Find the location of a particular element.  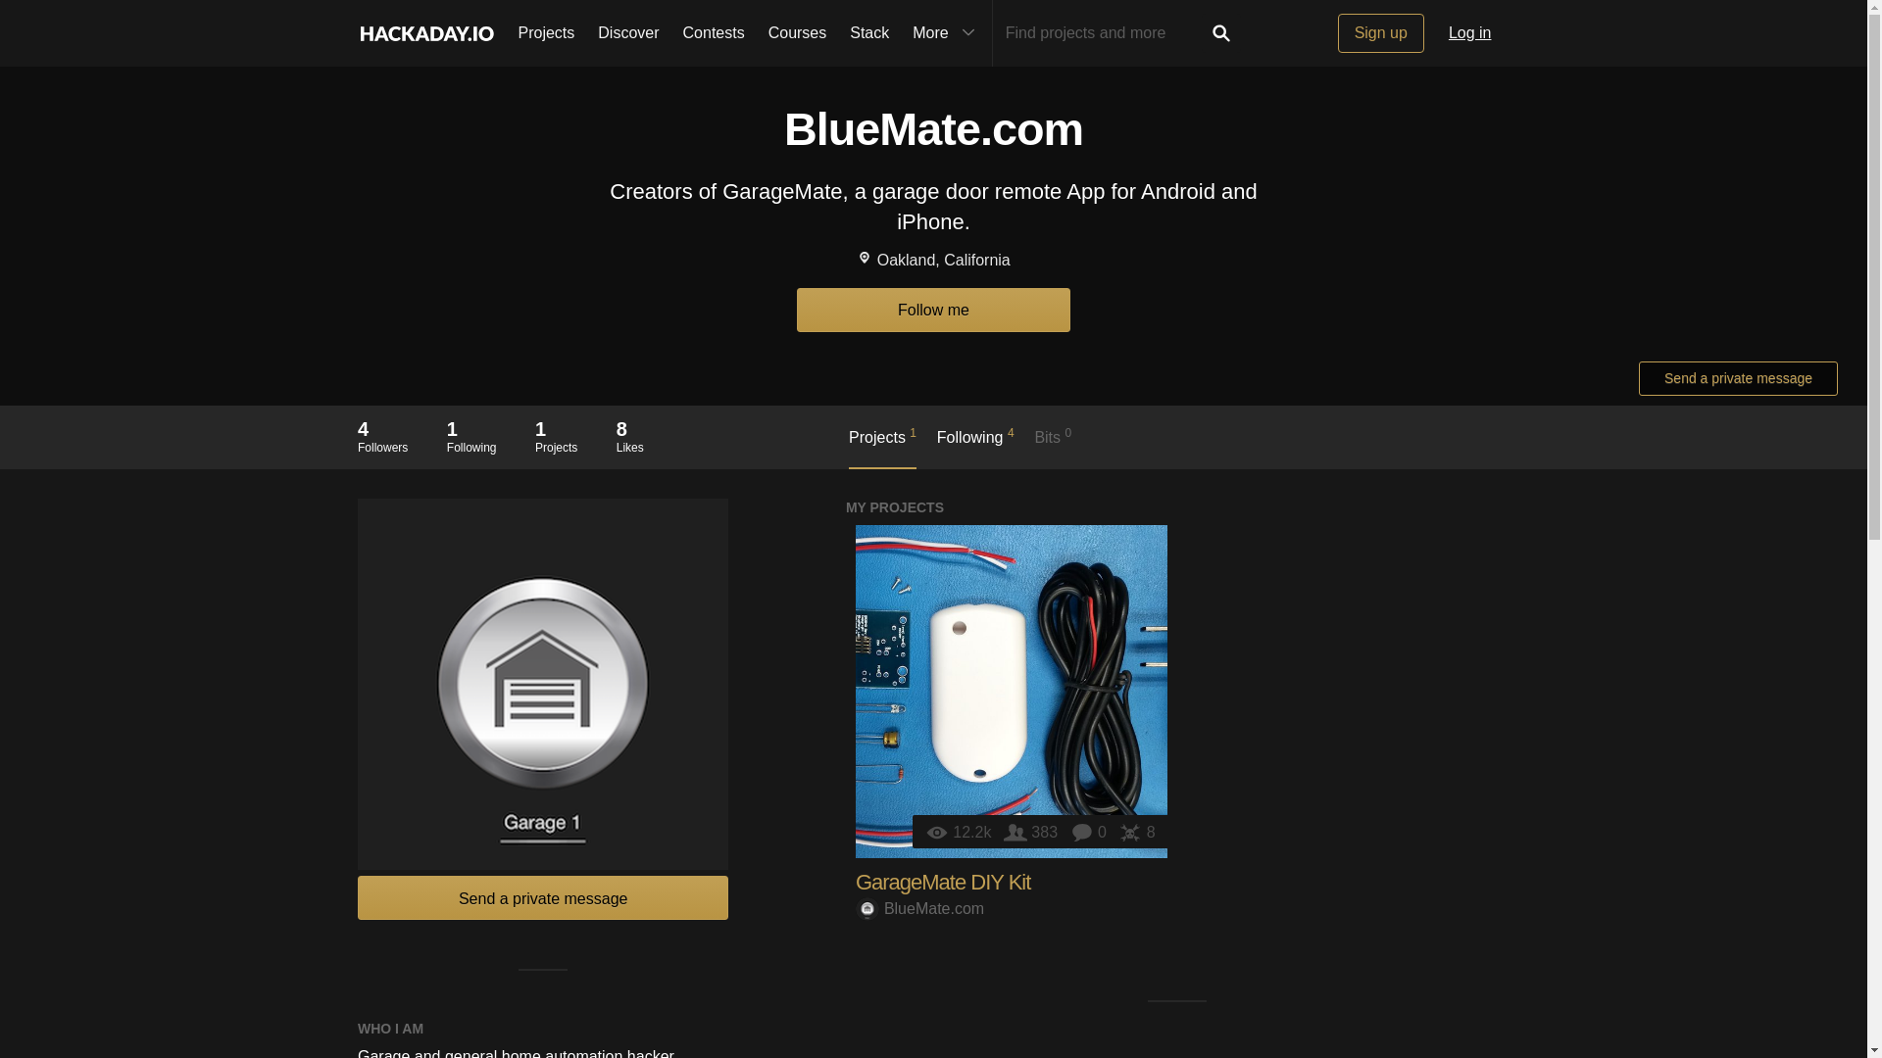

Send a private message is located at coordinates (1136, 832).